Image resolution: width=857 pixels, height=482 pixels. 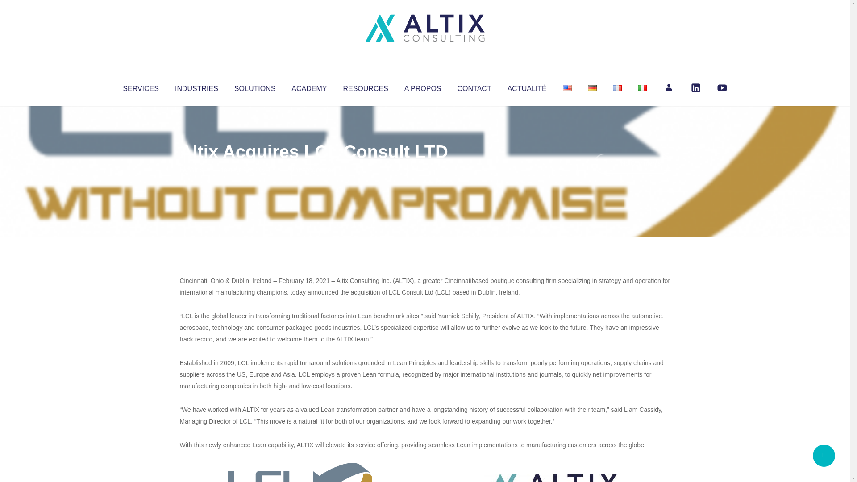 I want to click on A PROPOS, so click(x=423, y=87).